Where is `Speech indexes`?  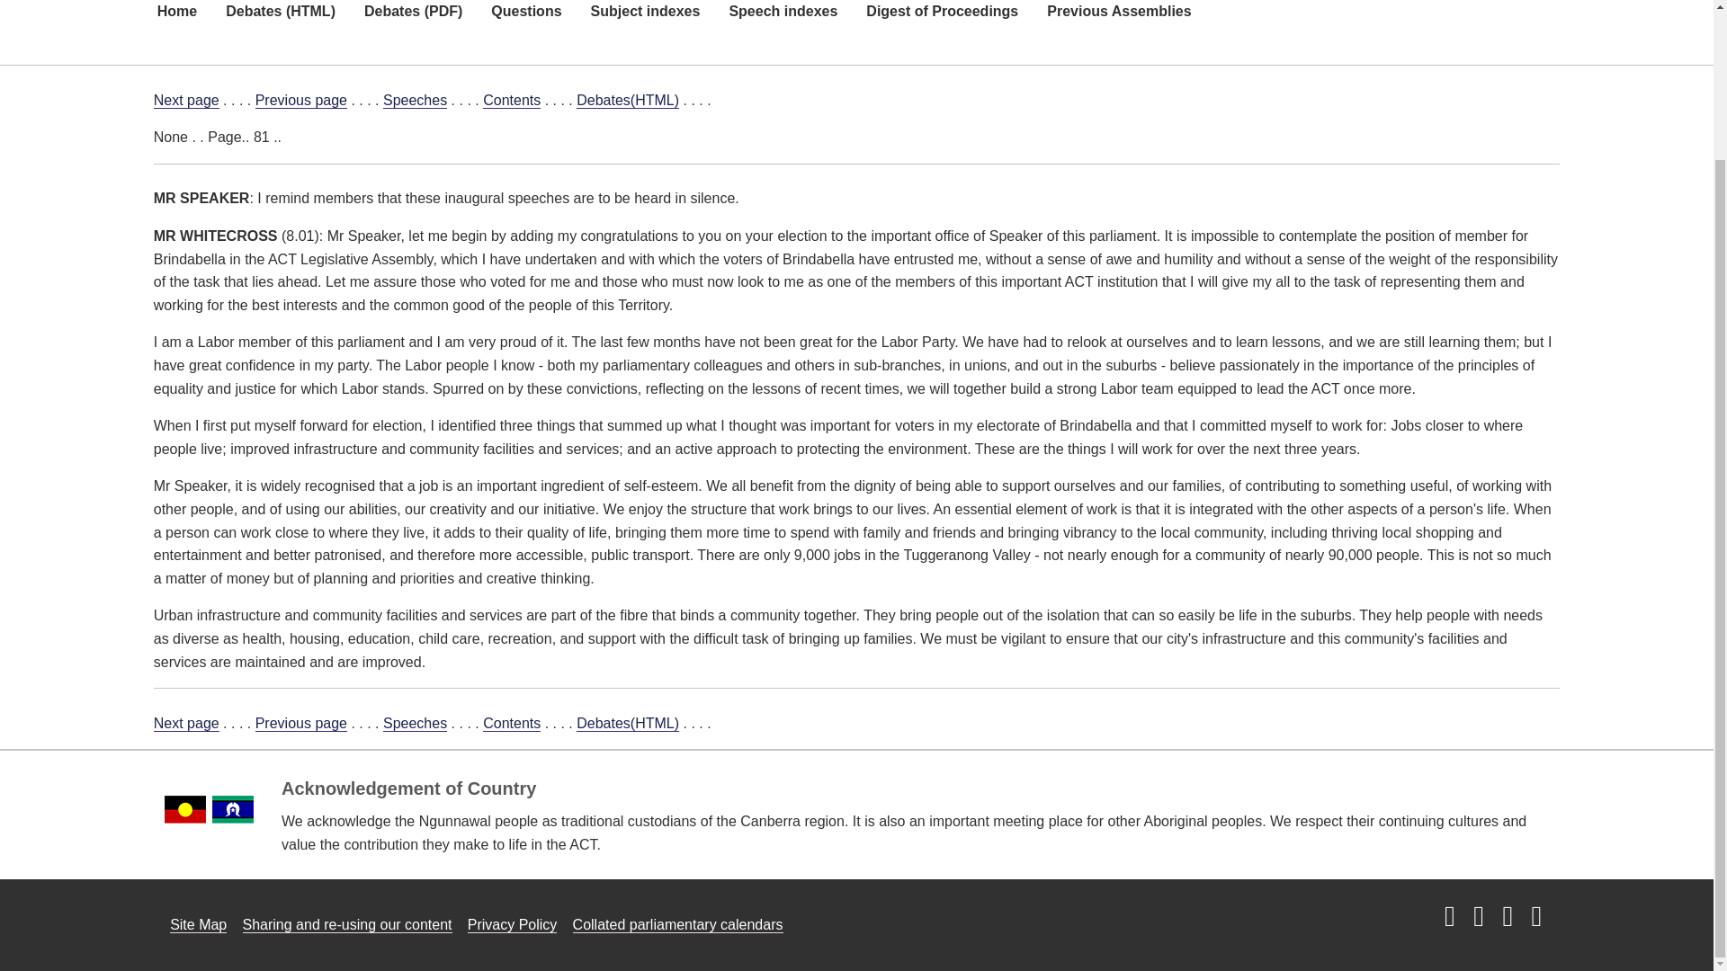
Speech indexes is located at coordinates (783, 24).